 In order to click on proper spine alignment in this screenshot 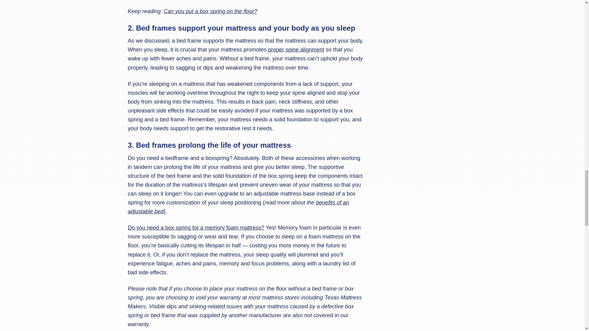, I will do `click(296, 50)`.